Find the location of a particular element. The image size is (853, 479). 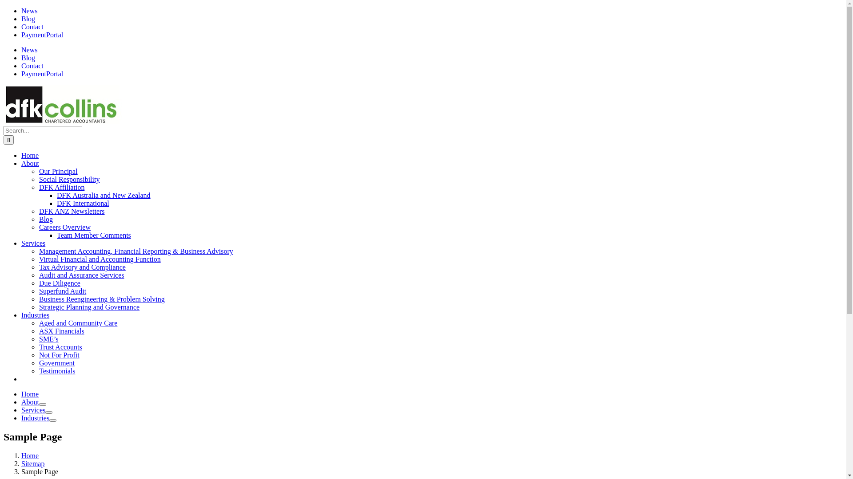

Contact is located at coordinates (32, 66).